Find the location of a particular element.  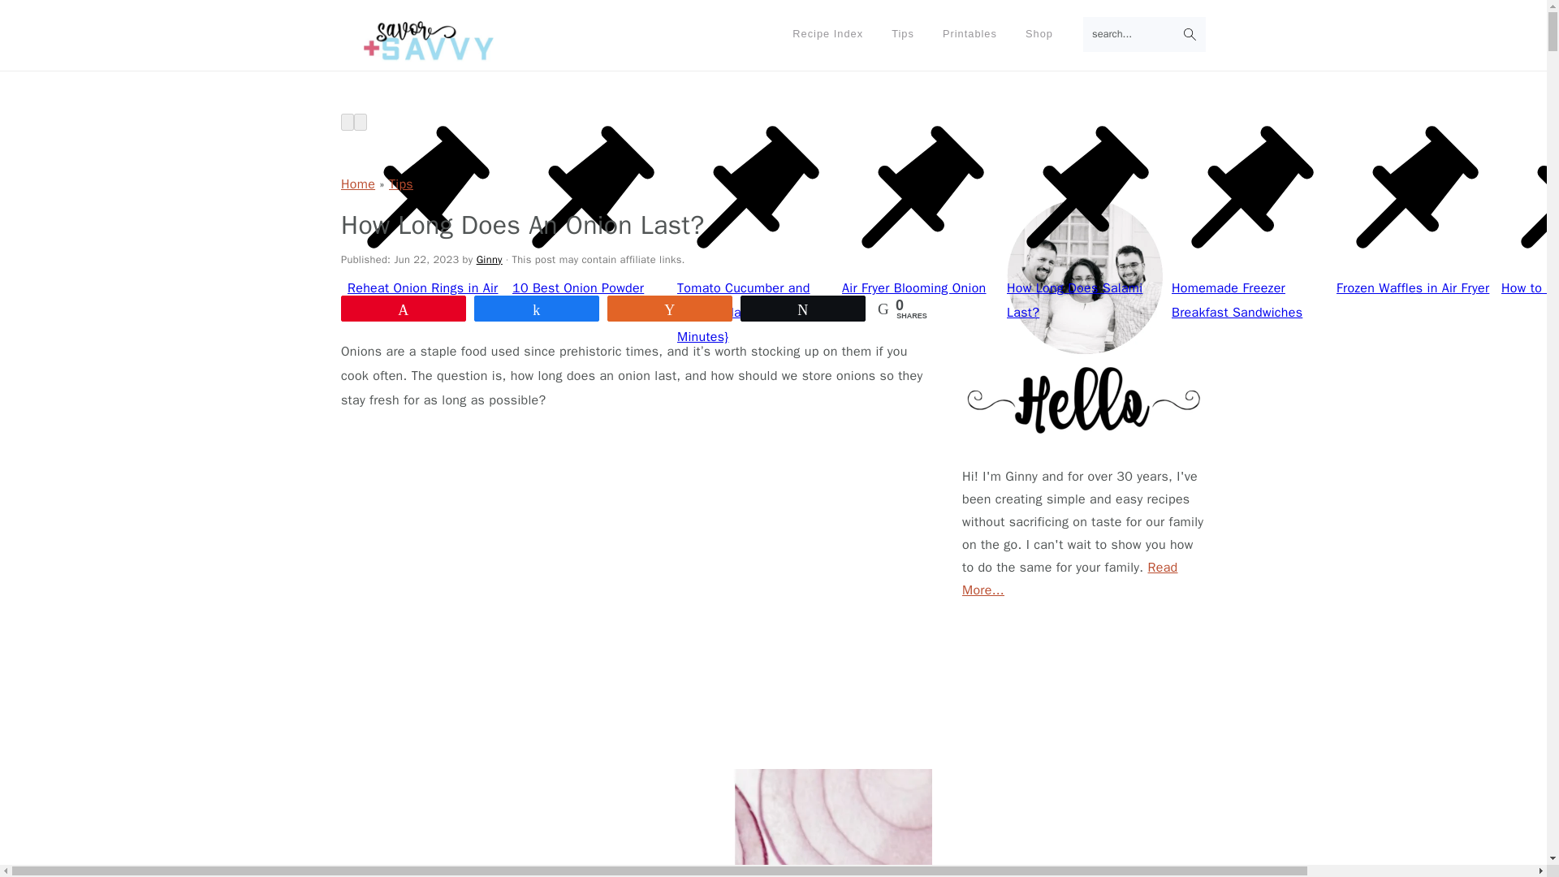

Home is located at coordinates (358, 184).